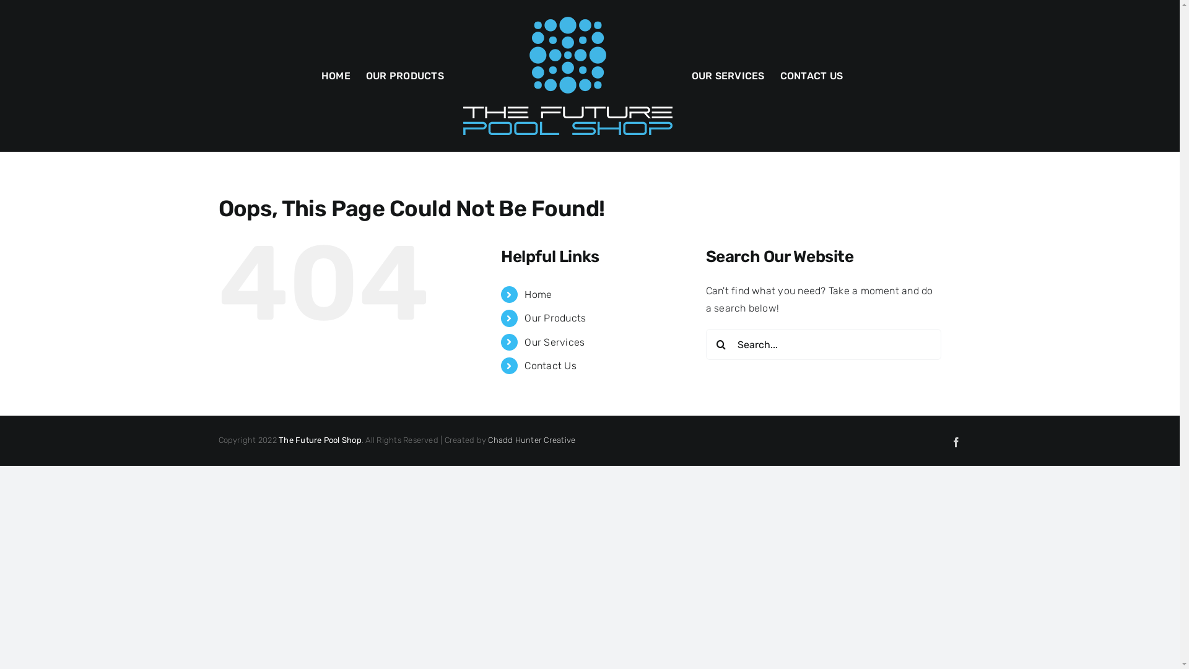 This screenshot has height=669, width=1189. I want to click on OUR SERVICES, so click(728, 76).